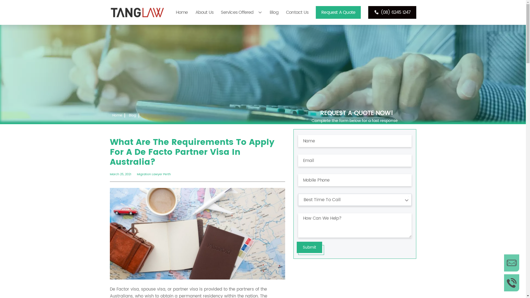 The height and width of the screenshot is (298, 530). What do you see at coordinates (132, 115) in the screenshot?
I see `Blog` at bounding box center [132, 115].